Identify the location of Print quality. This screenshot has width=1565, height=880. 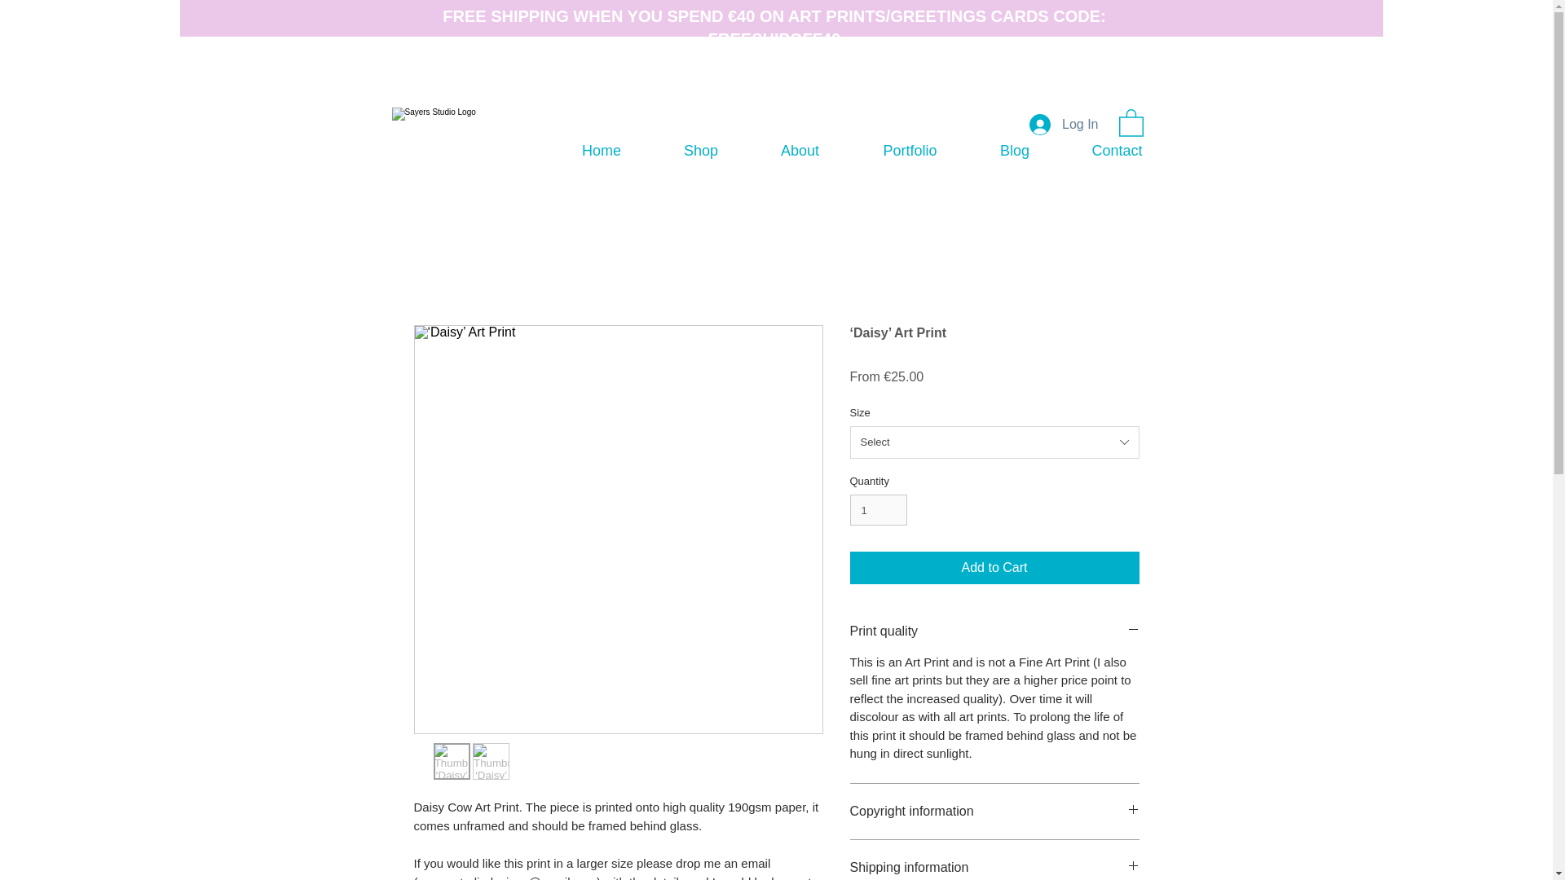
(994, 631).